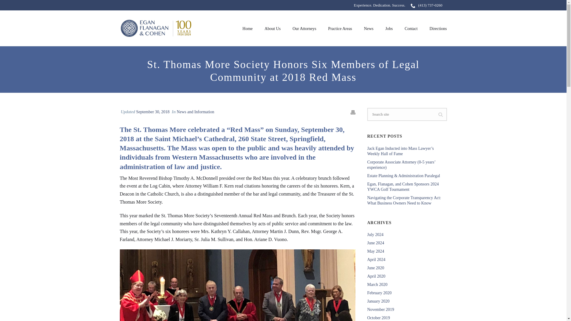  Describe the element at coordinates (155, 28) in the screenshot. I see `The Best Local Lawyers At Your Service` at that location.